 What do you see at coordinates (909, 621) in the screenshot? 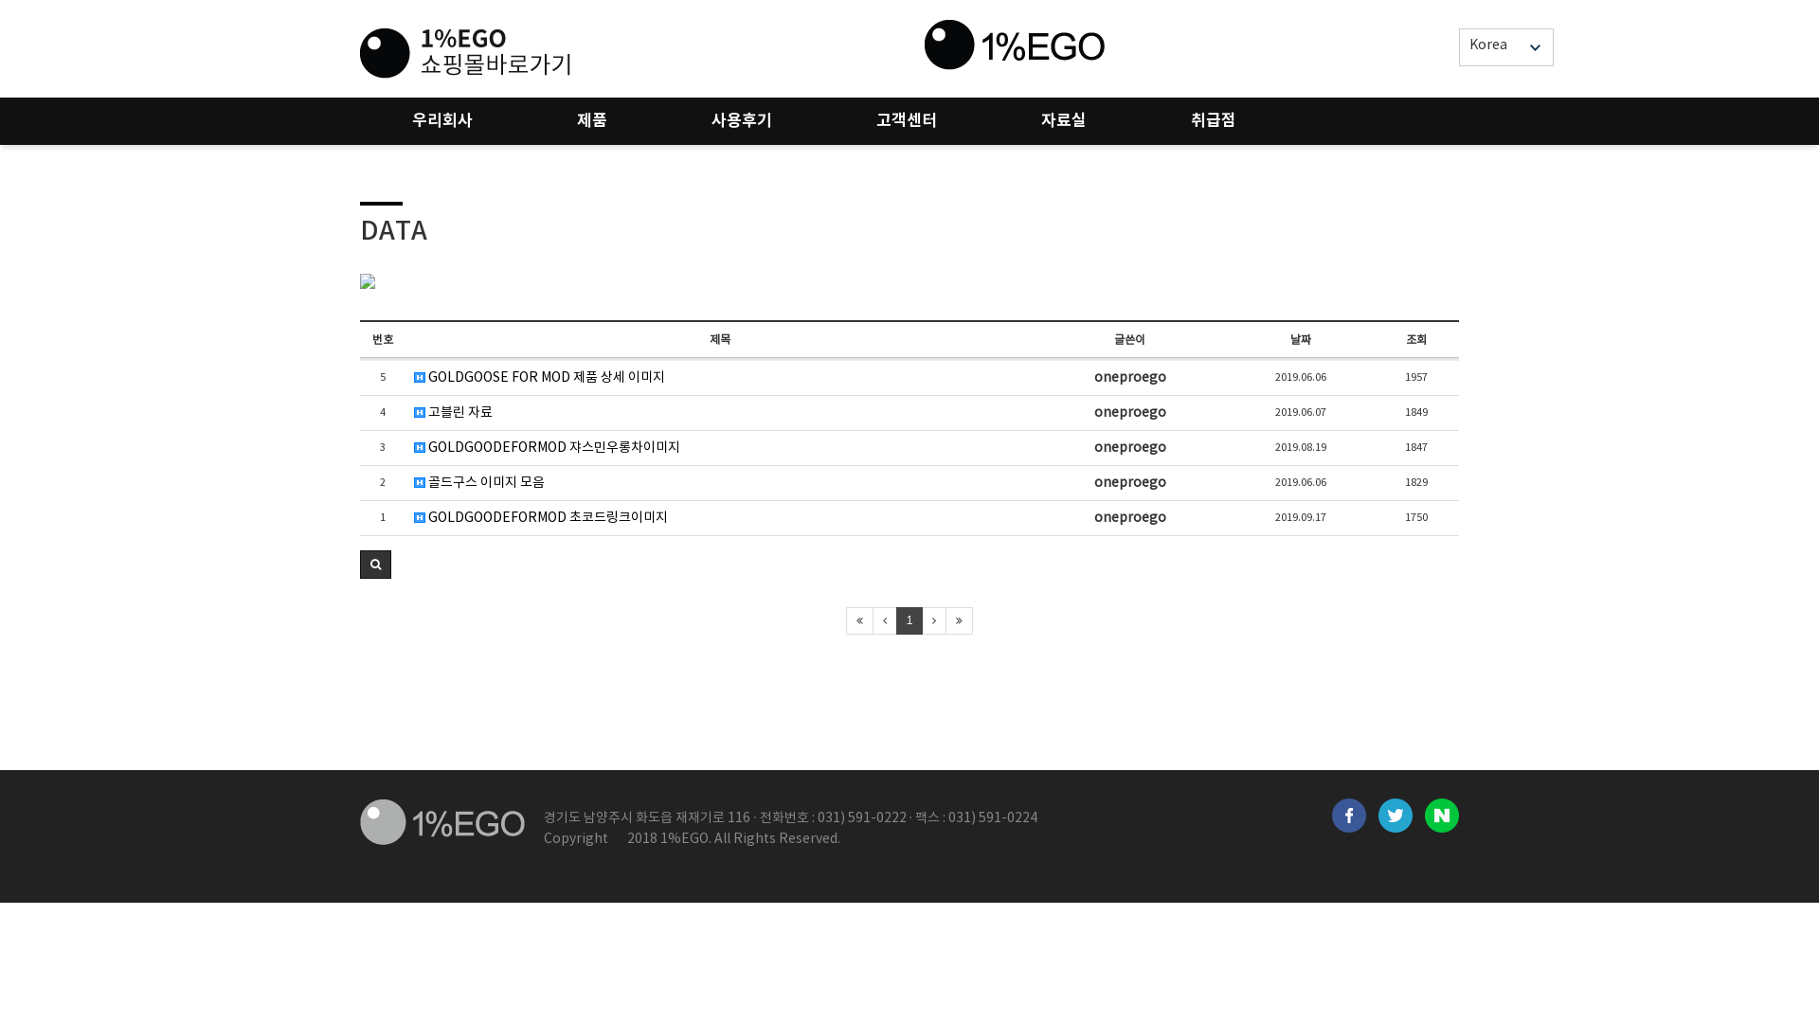
I see `1` at bounding box center [909, 621].